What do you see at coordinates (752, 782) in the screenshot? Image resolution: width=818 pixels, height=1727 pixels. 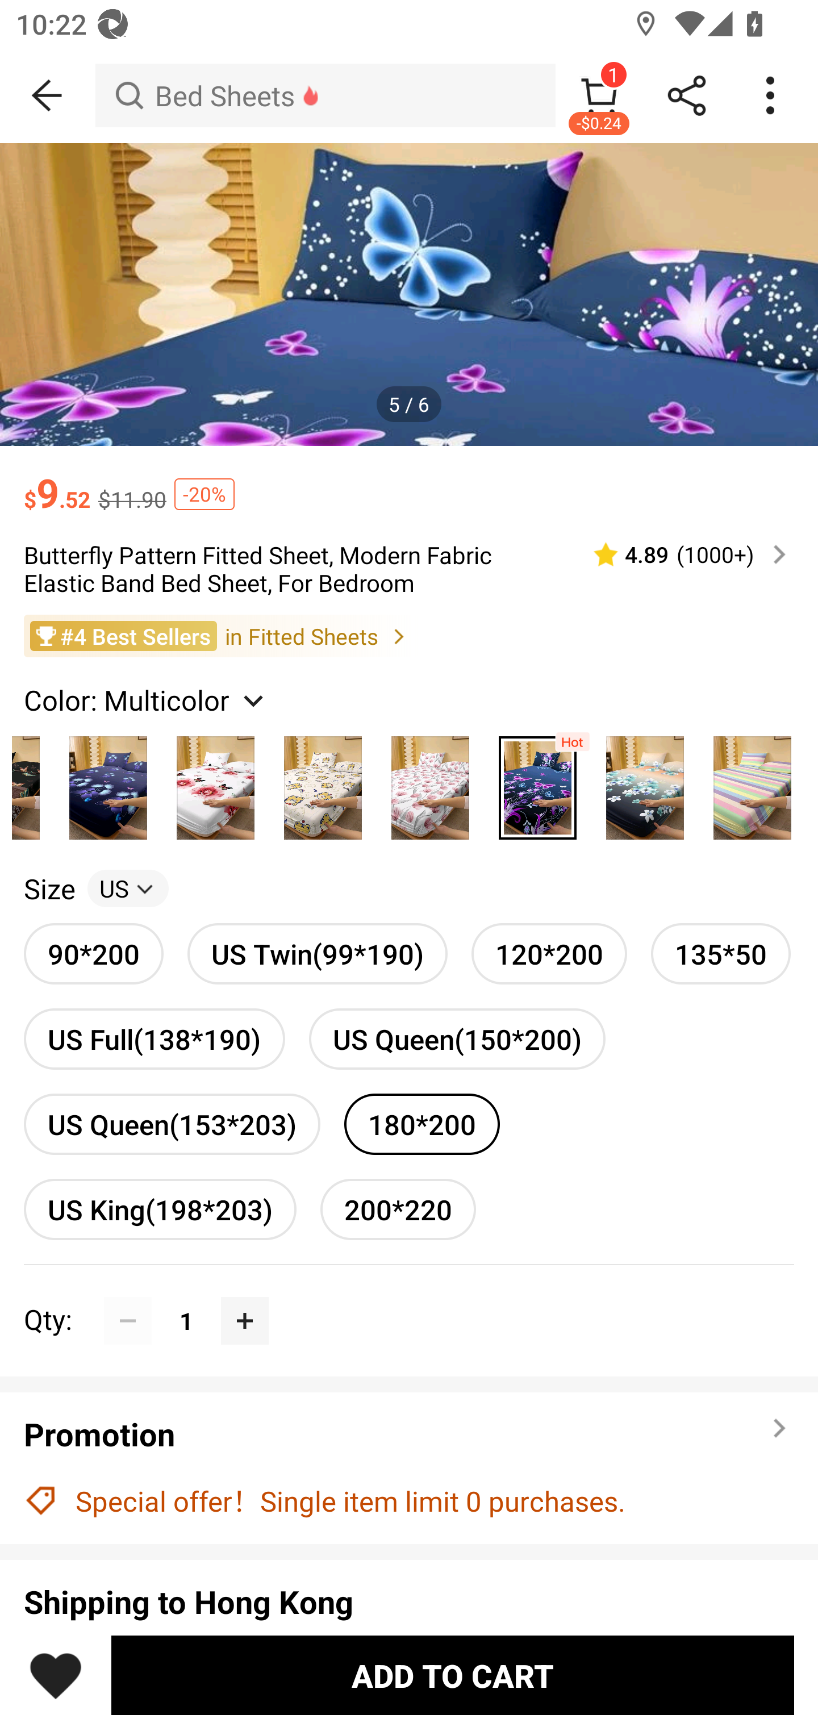 I see `Multicolor` at bounding box center [752, 782].